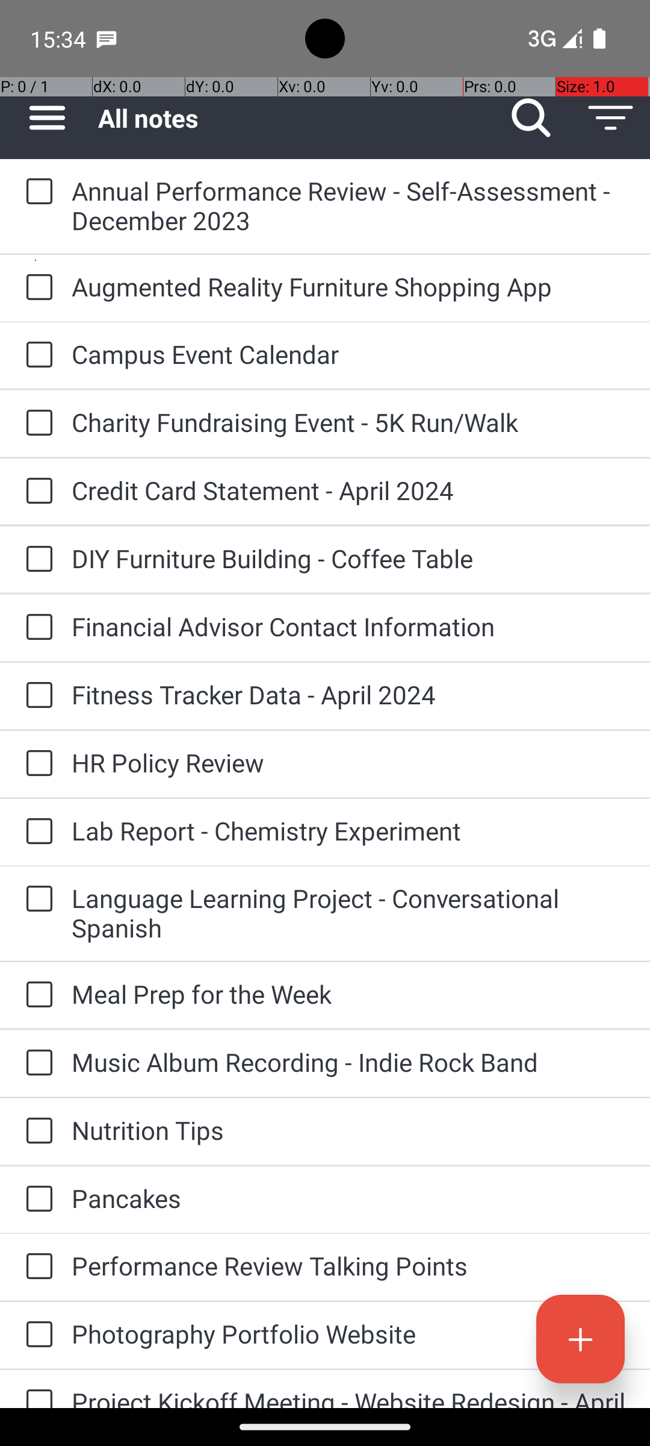 The height and width of the screenshot is (1446, 650). I want to click on to-do: Augmented Reality Furniture Shopping App, so click(36, 288).